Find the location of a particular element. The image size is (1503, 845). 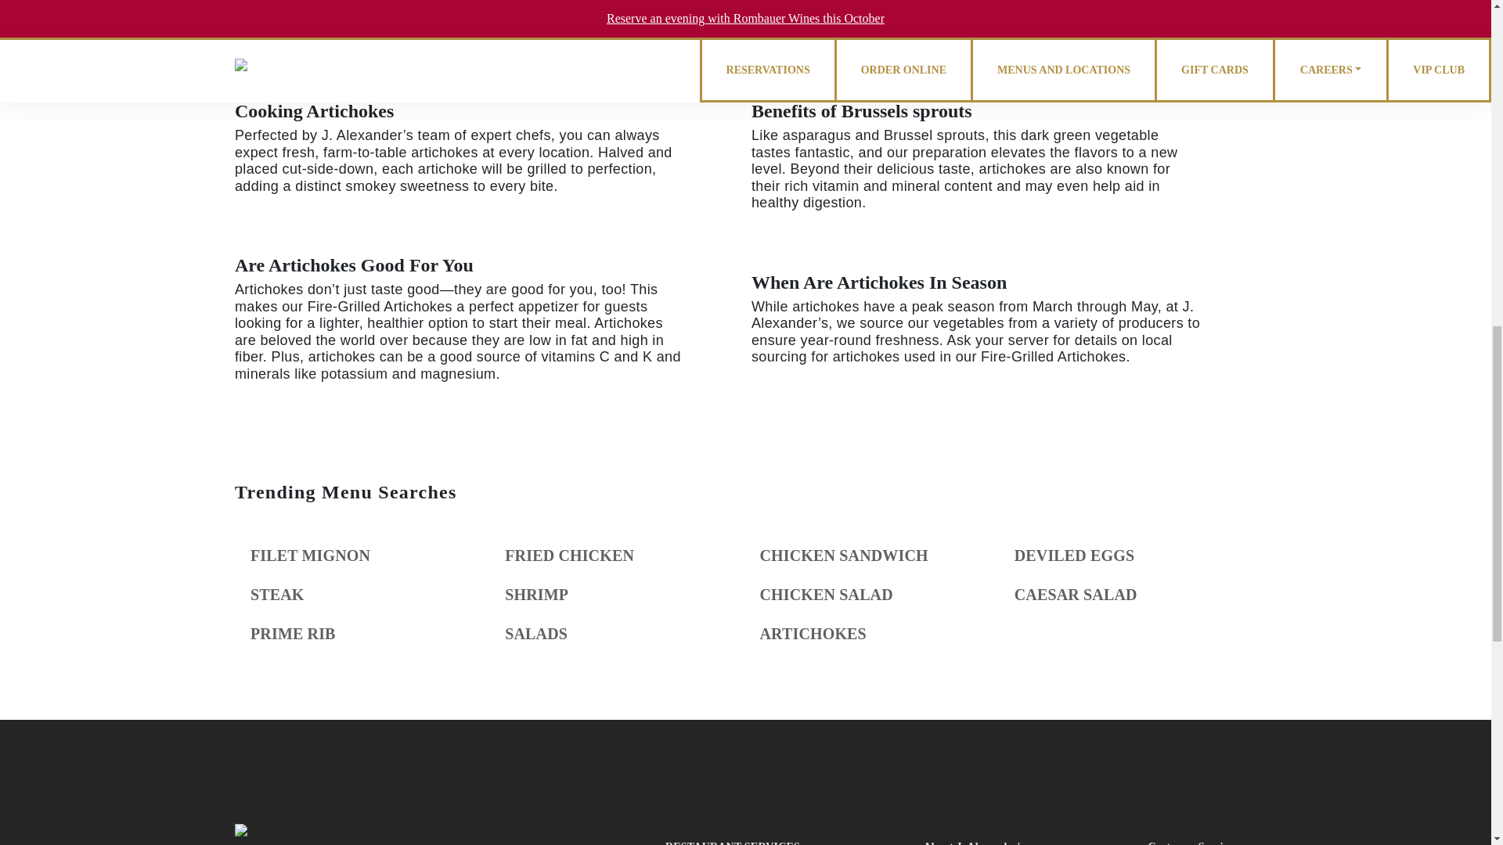

ARTICHOKES is located at coordinates (812, 634).